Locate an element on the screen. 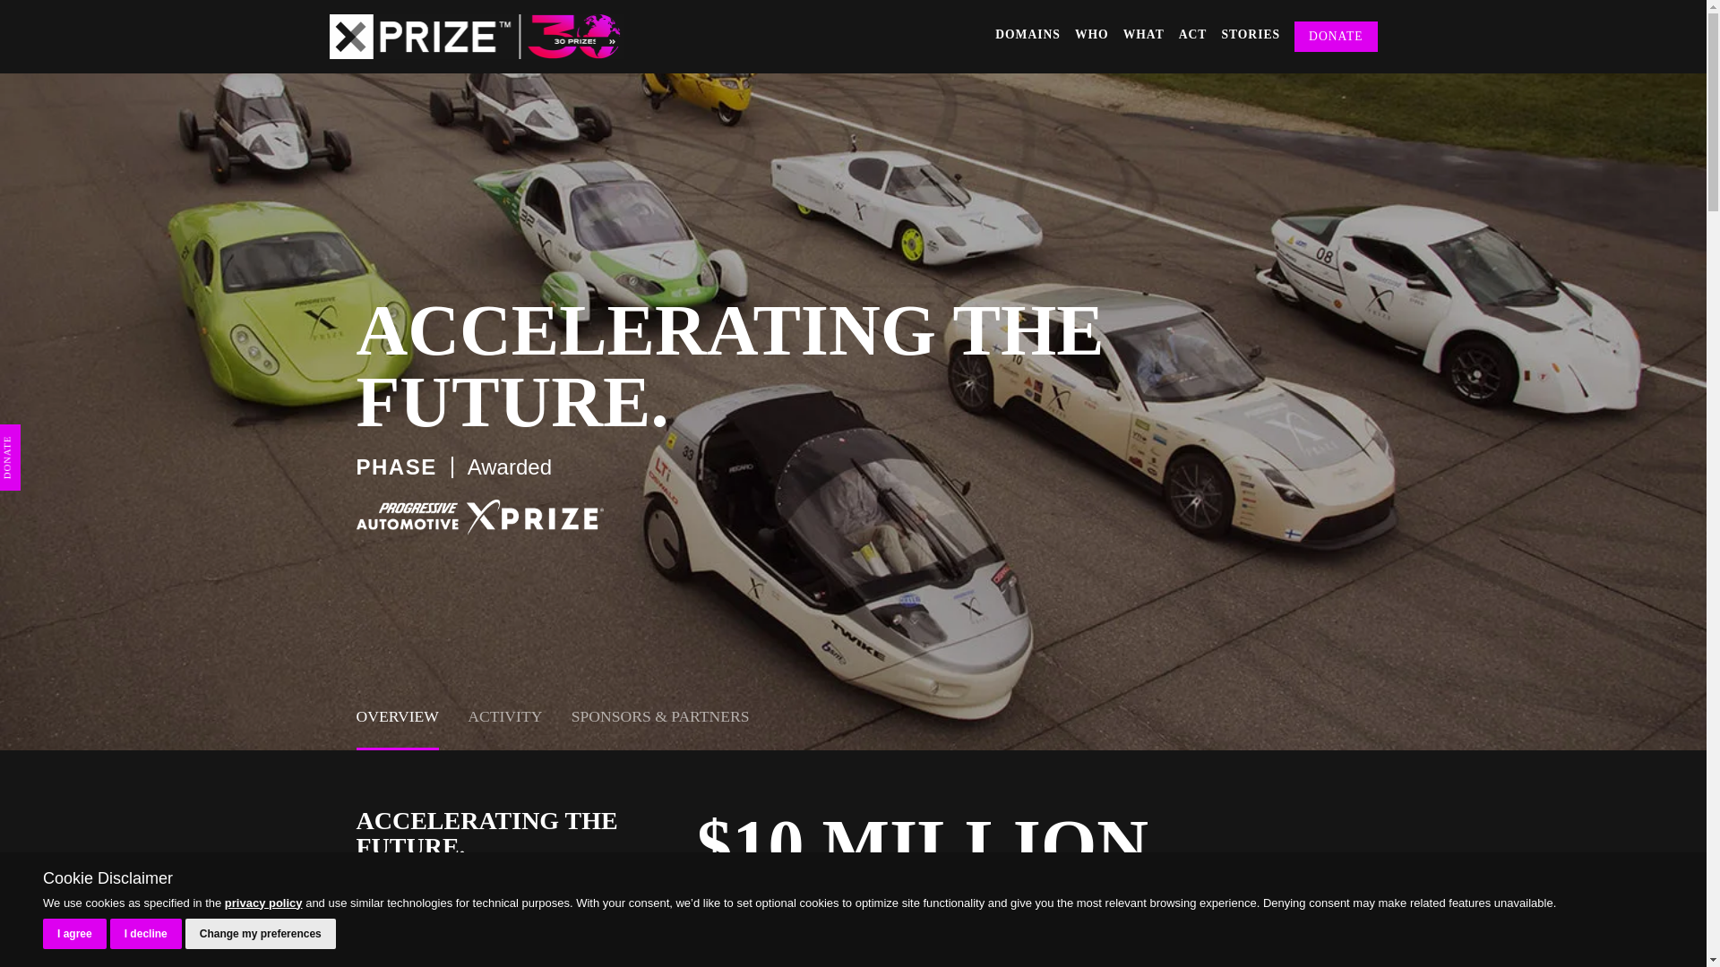  ACT is located at coordinates (1192, 36).